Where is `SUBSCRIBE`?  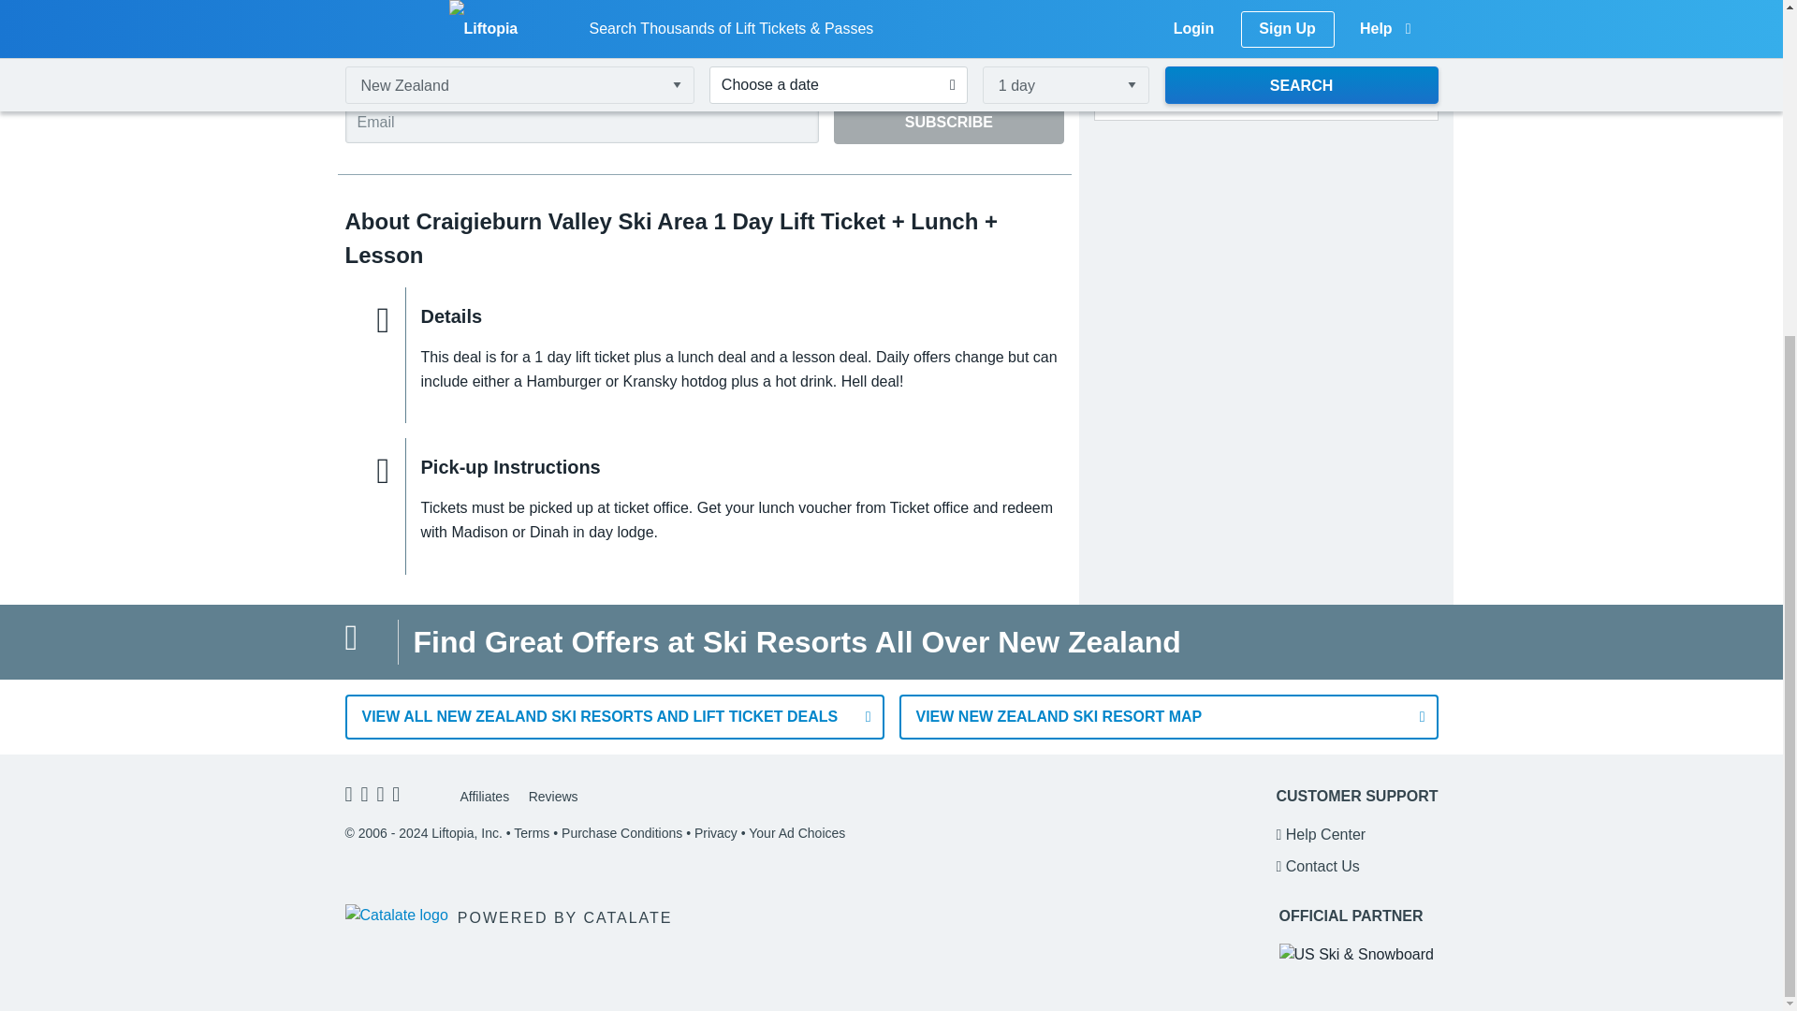 SUBSCRIBE is located at coordinates (948, 123).